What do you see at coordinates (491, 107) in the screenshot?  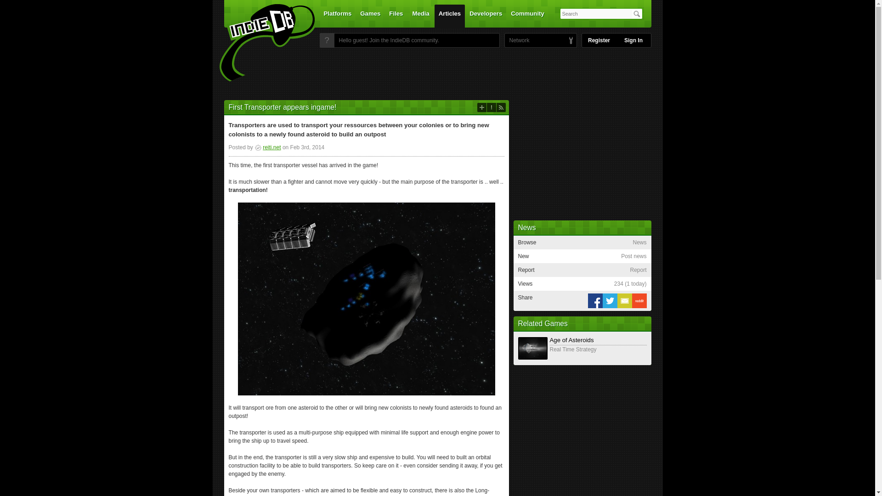 I see `Report` at bounding box center [491, 107].